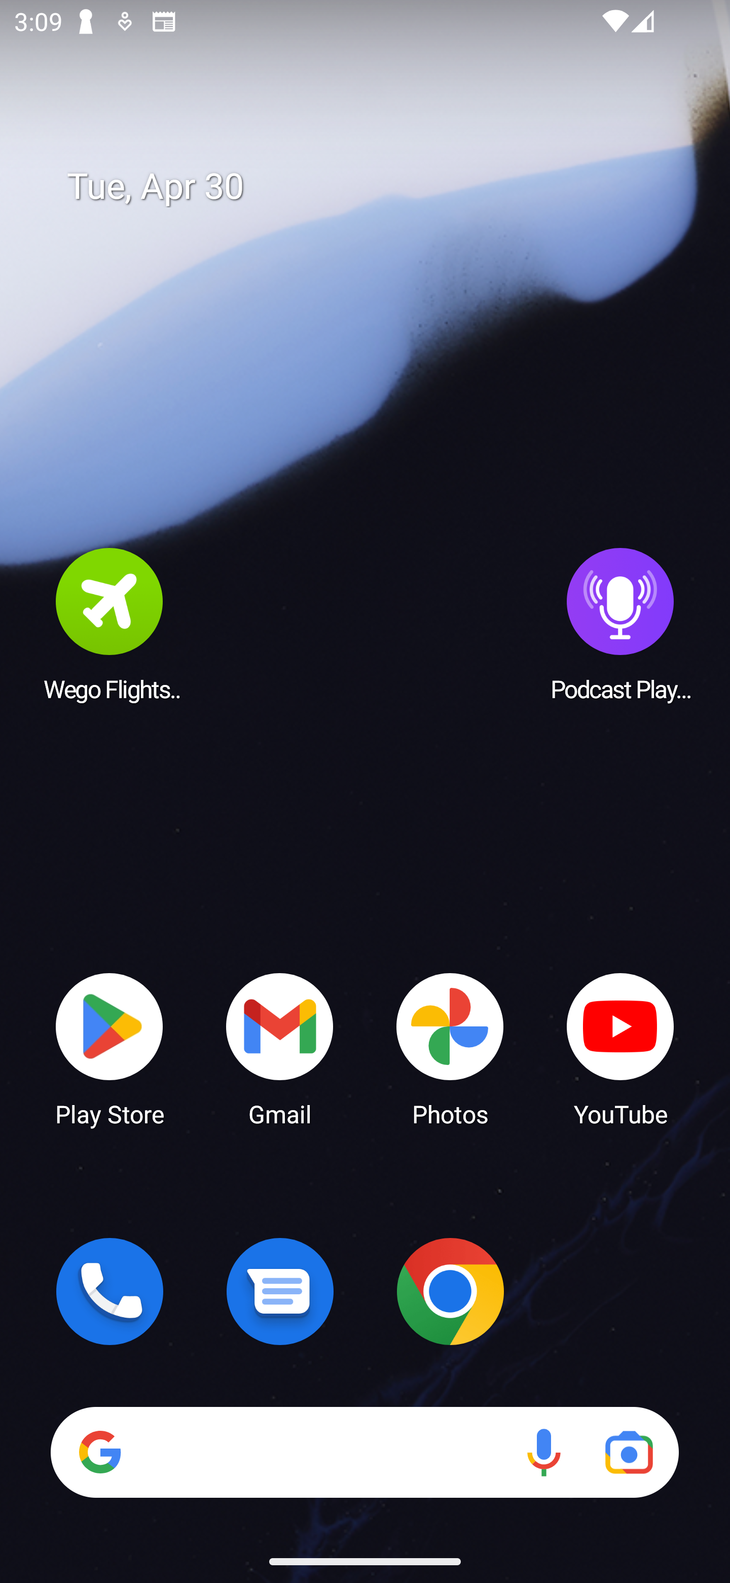  What do you see at coordinates (450, 1291) in the screenshot?
I see `Chrome` at bounding box center [450, 1291].